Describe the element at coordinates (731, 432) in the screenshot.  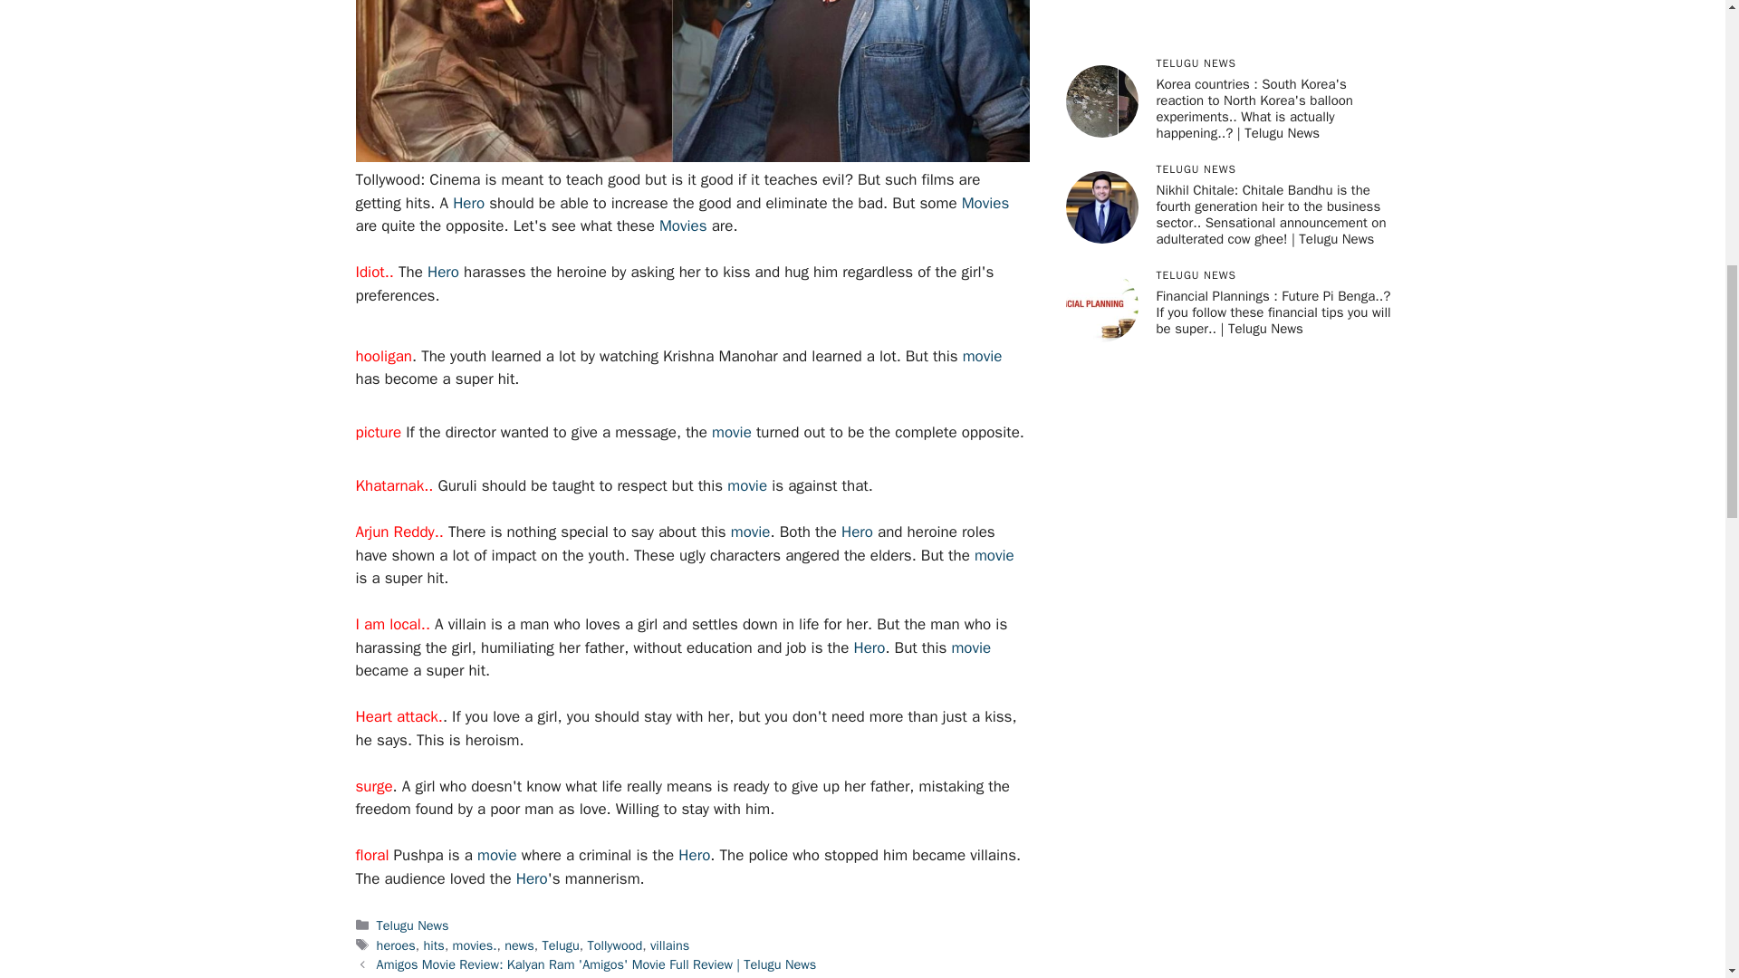
I see `movie` at that location.